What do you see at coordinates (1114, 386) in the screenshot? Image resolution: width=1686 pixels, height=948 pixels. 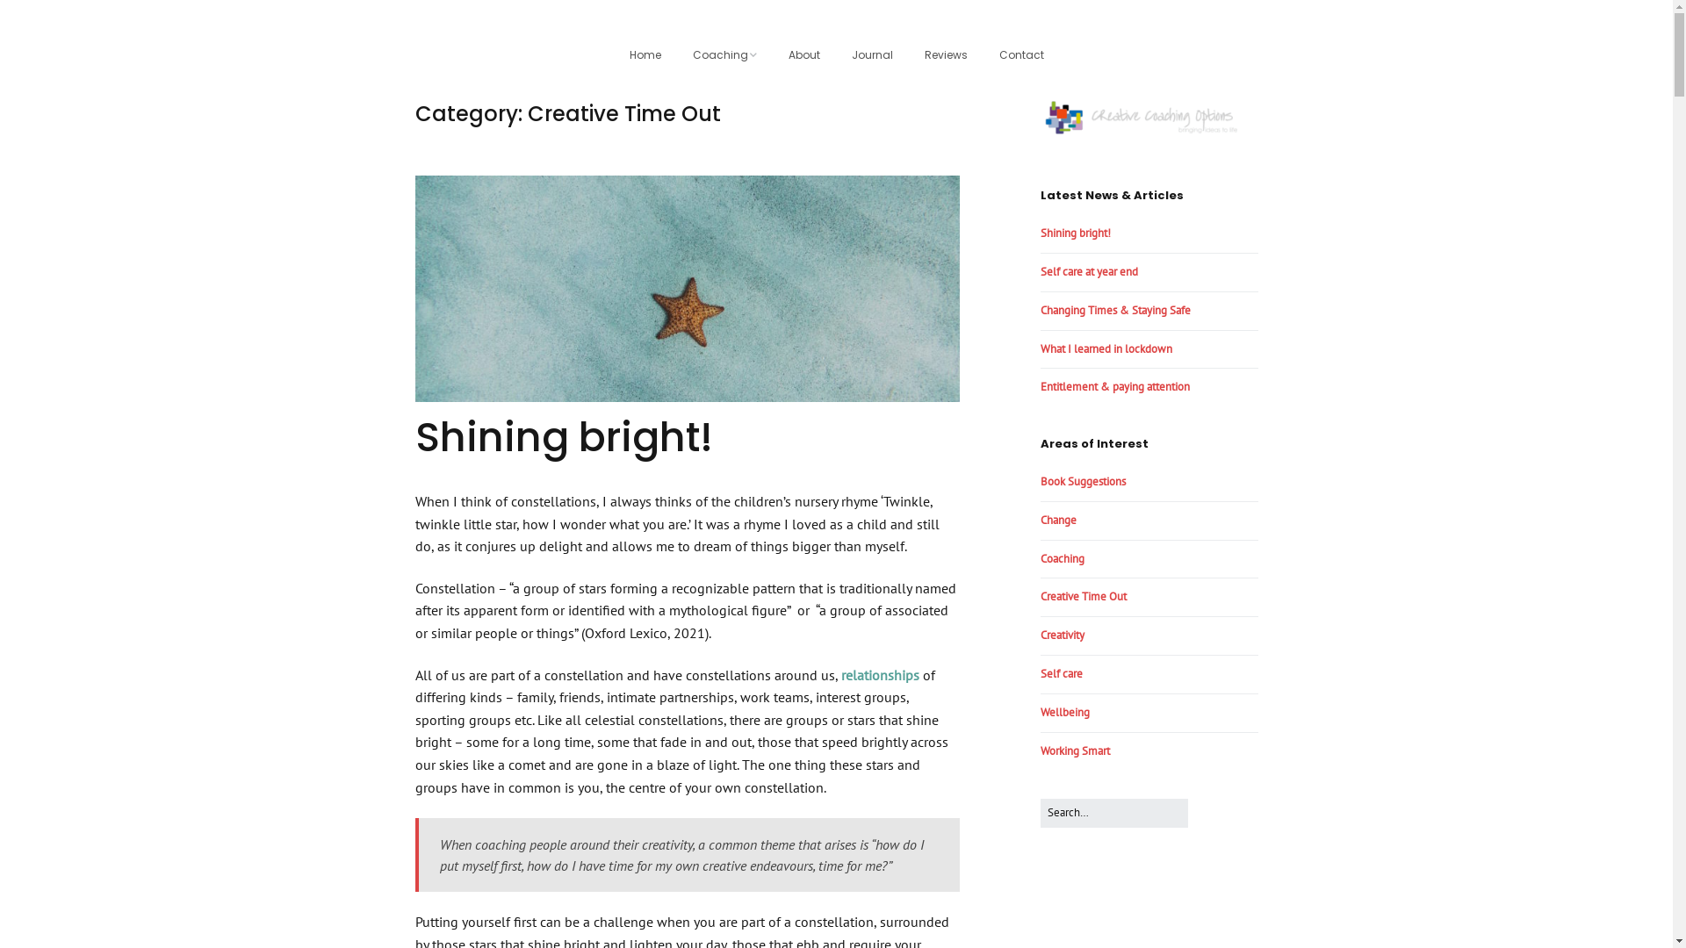 I see `Entitlement & paying attention` at bounding box center [1114, 386].